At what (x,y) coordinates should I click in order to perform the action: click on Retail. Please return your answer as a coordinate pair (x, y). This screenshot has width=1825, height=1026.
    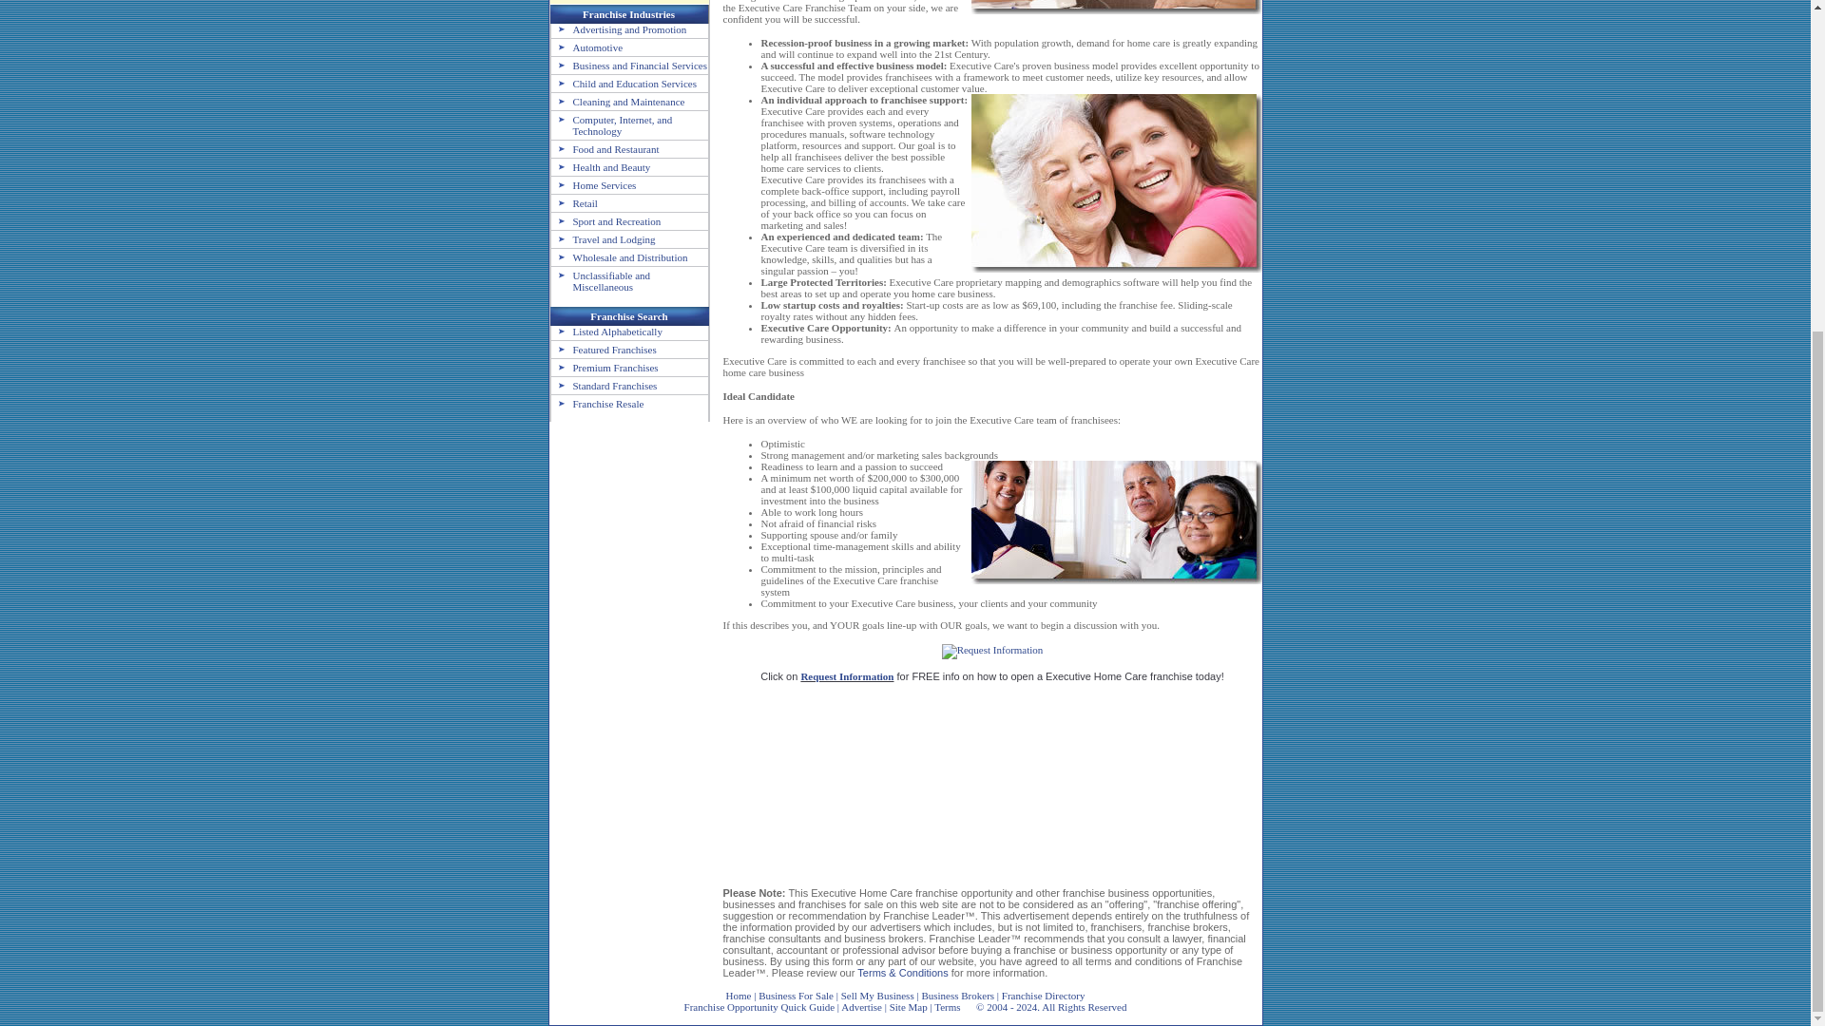
    Looking at the image, I should click on (574, 203).